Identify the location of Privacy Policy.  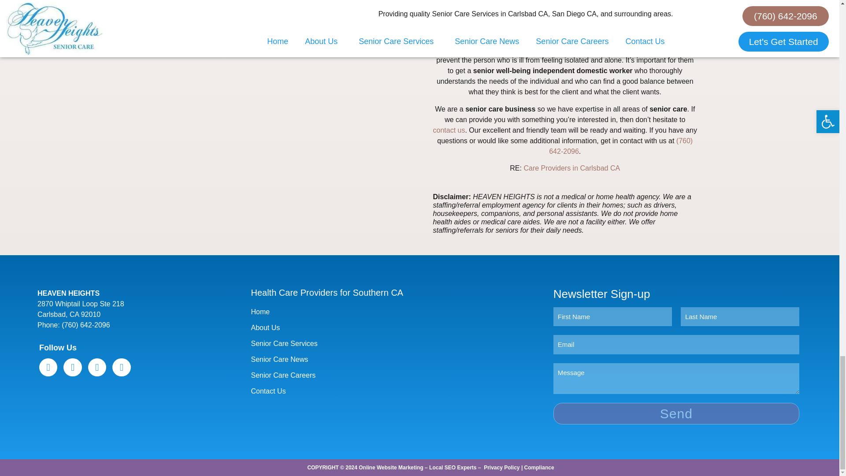
(501, 468).